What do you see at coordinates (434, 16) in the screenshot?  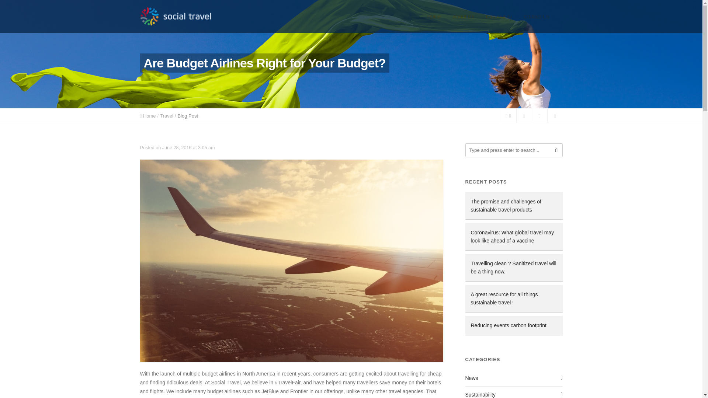 I see `Home` at bounding box center [434, 16].